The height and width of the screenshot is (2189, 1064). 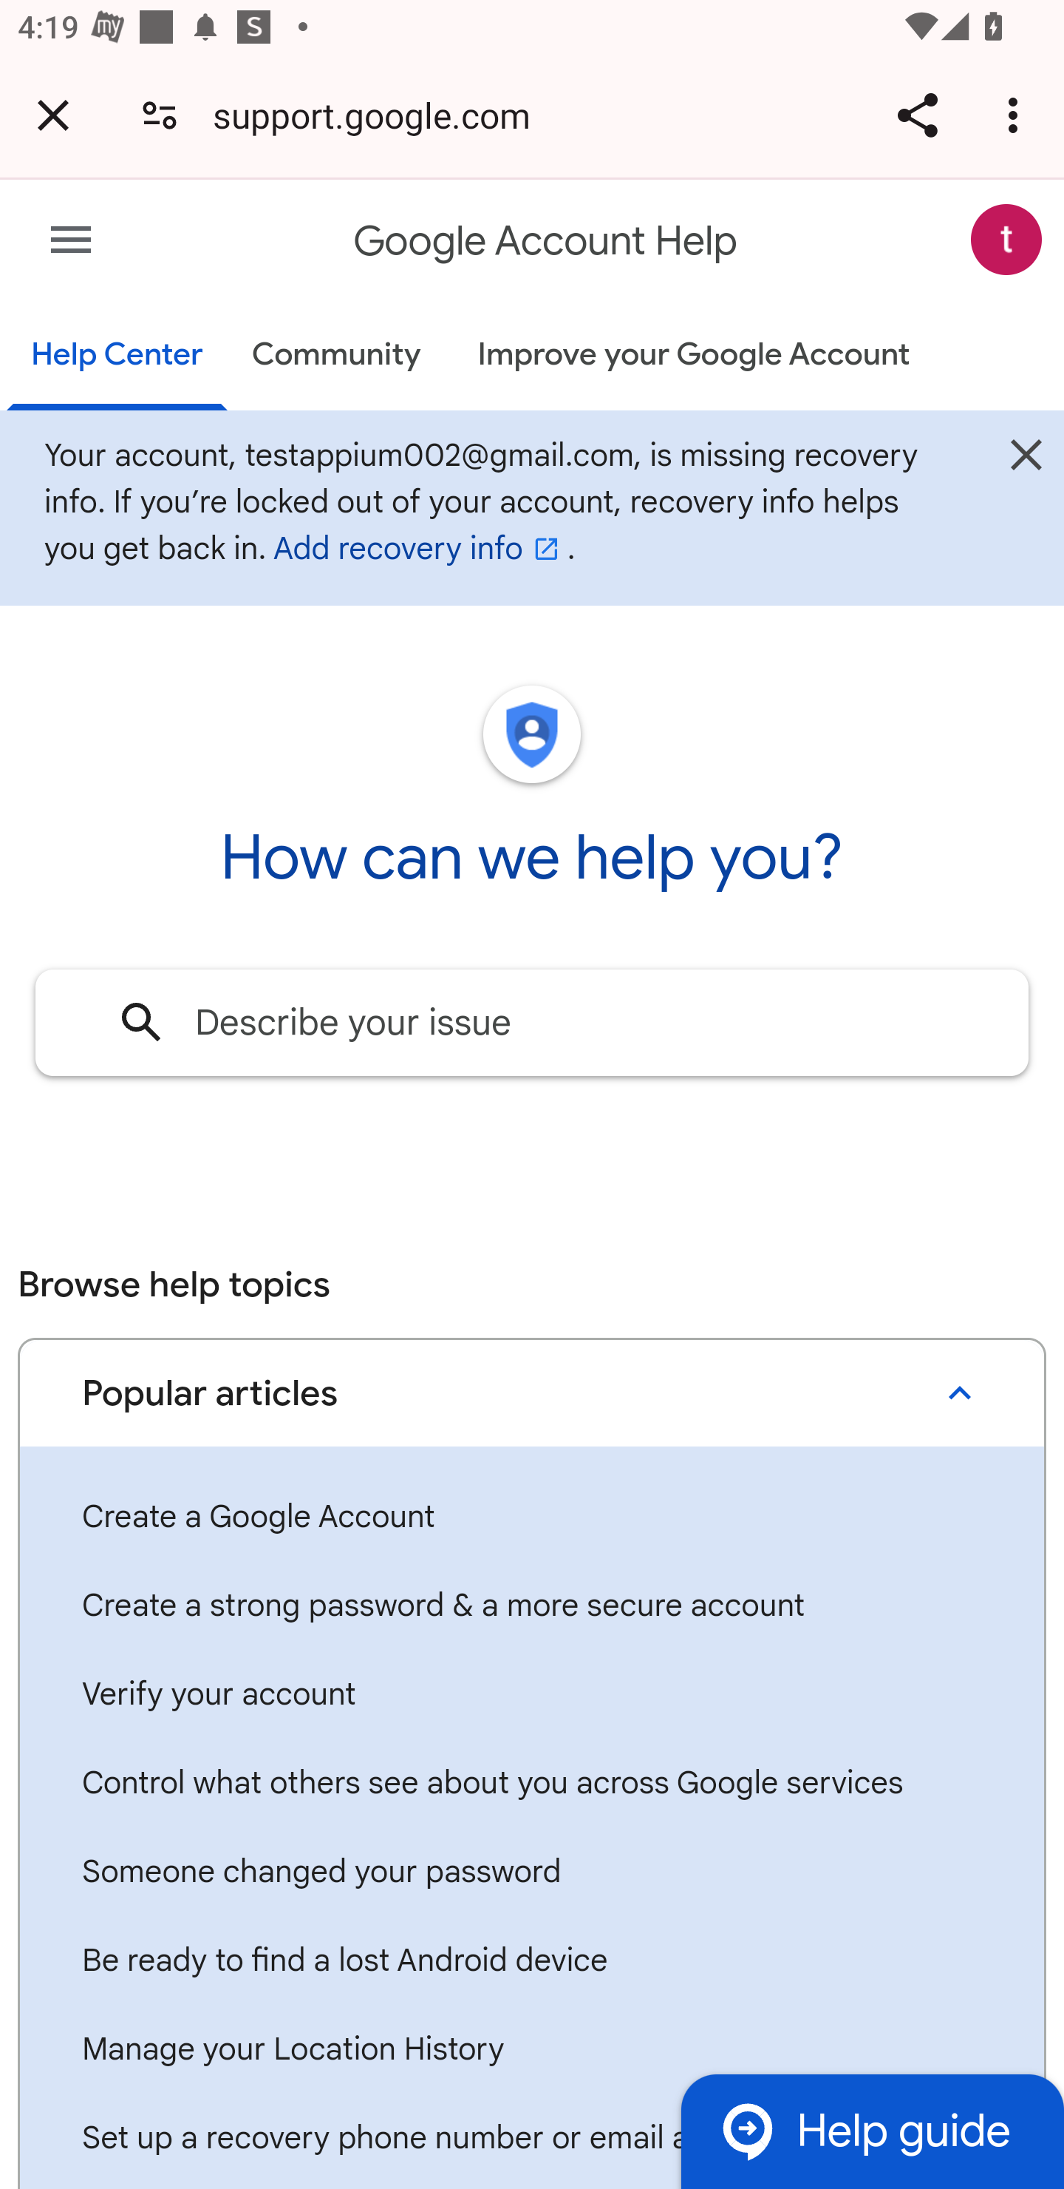 What do you see at coordinates (532, 1872) in the screenshot?
I see `Someone changed your password` at bounding box center [532, 1872].